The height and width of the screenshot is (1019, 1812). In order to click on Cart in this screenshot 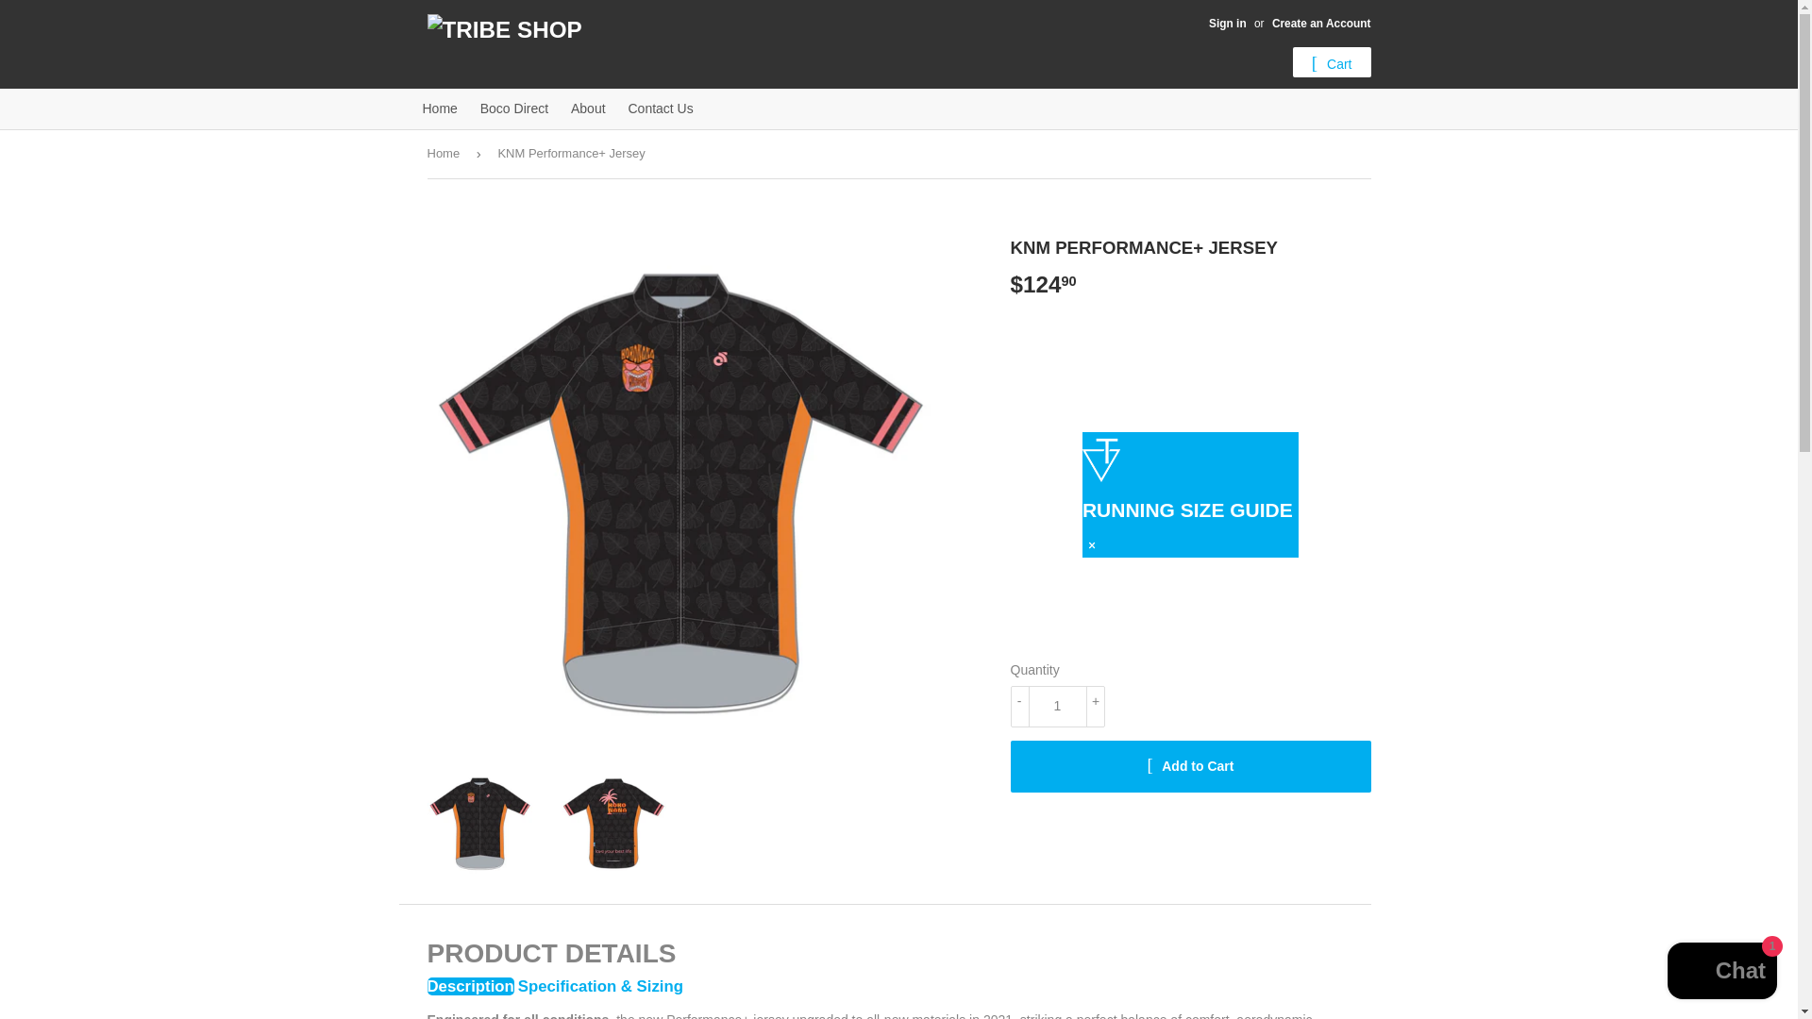, I will do `click(1333, 62)`.